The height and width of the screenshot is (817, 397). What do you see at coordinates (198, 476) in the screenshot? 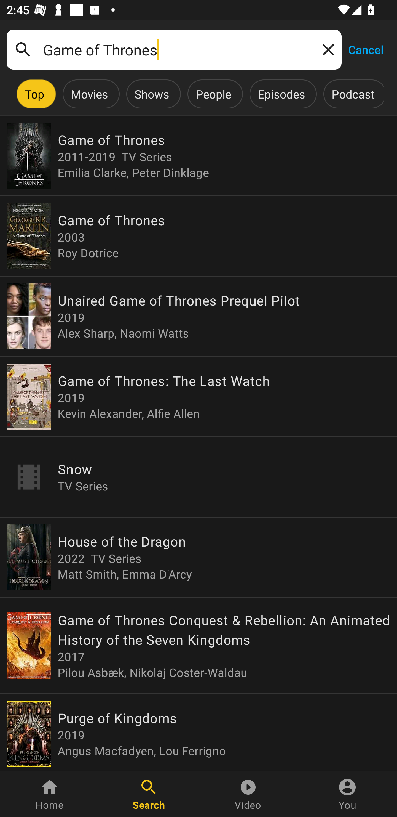
I see `Snow TV Series` at bounding box center [198, 476].